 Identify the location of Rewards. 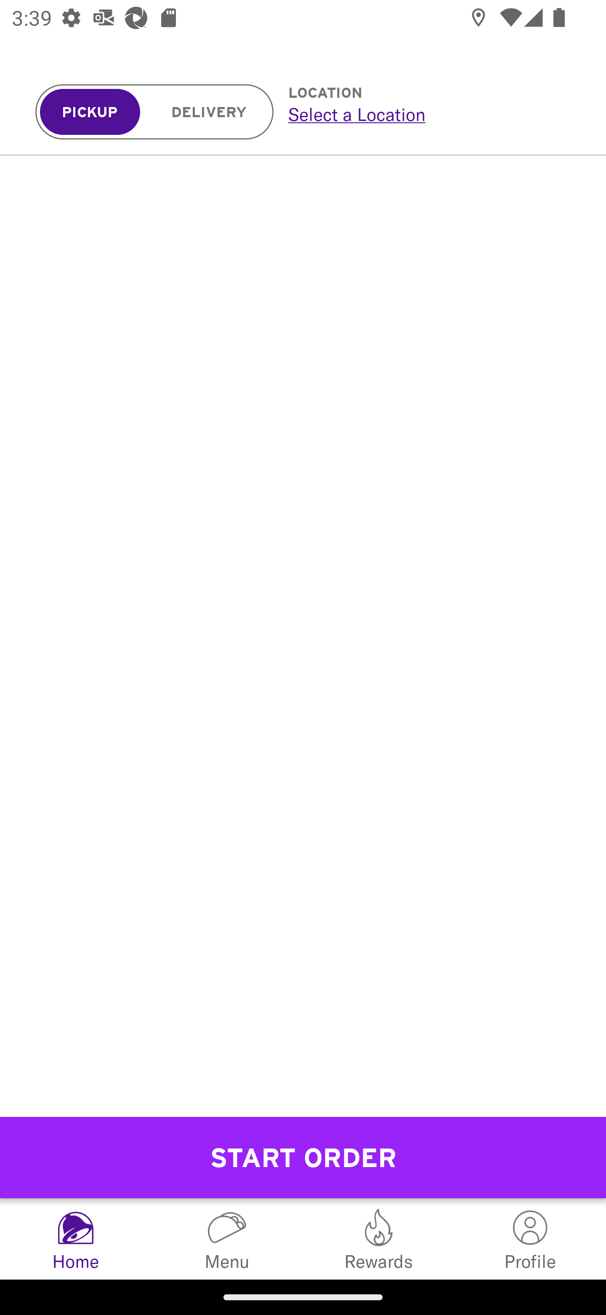
(379, 1238).